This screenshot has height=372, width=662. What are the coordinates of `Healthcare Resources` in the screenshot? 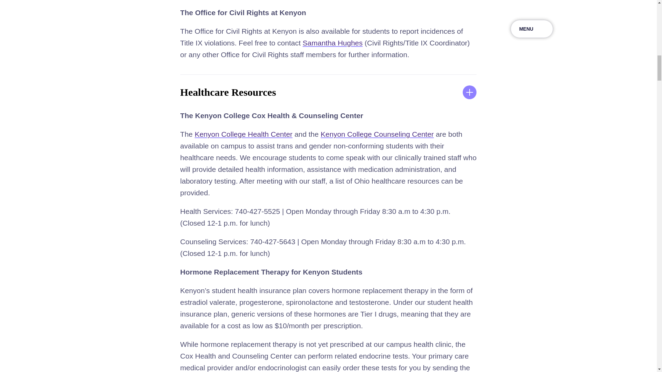 It's located at (328, 92).